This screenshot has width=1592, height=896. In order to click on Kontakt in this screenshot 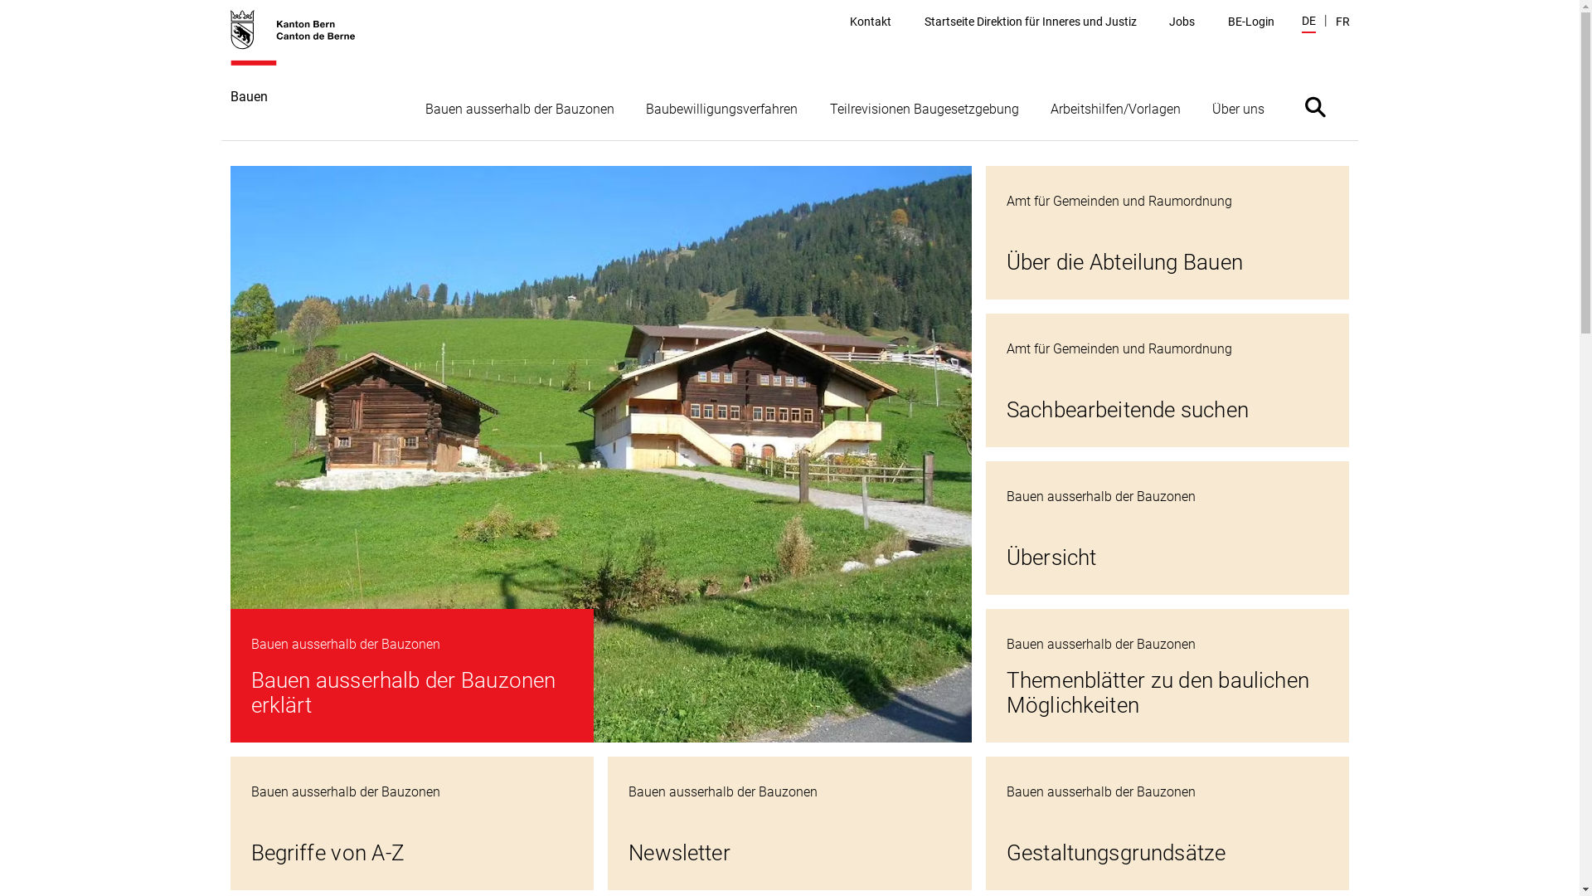, I will do `click(871, 22)`.